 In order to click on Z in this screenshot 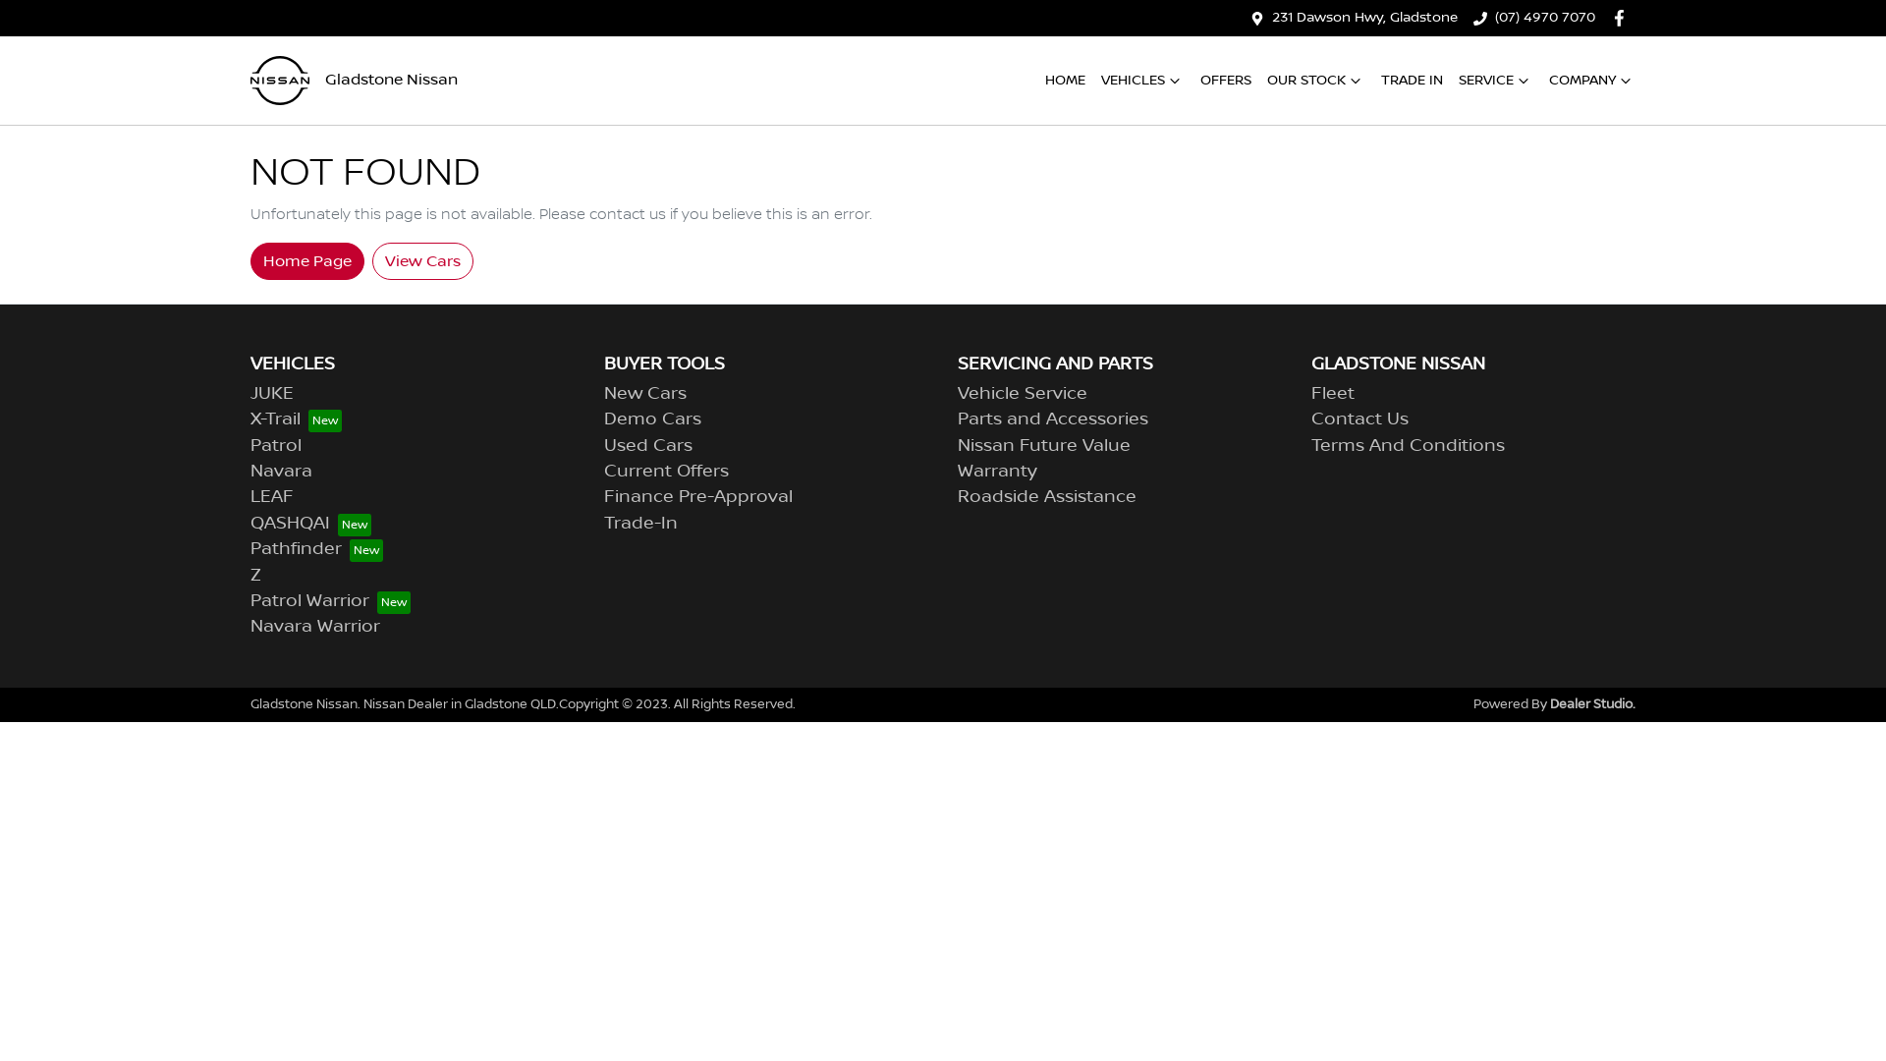, I will do `click(255, 576)`.